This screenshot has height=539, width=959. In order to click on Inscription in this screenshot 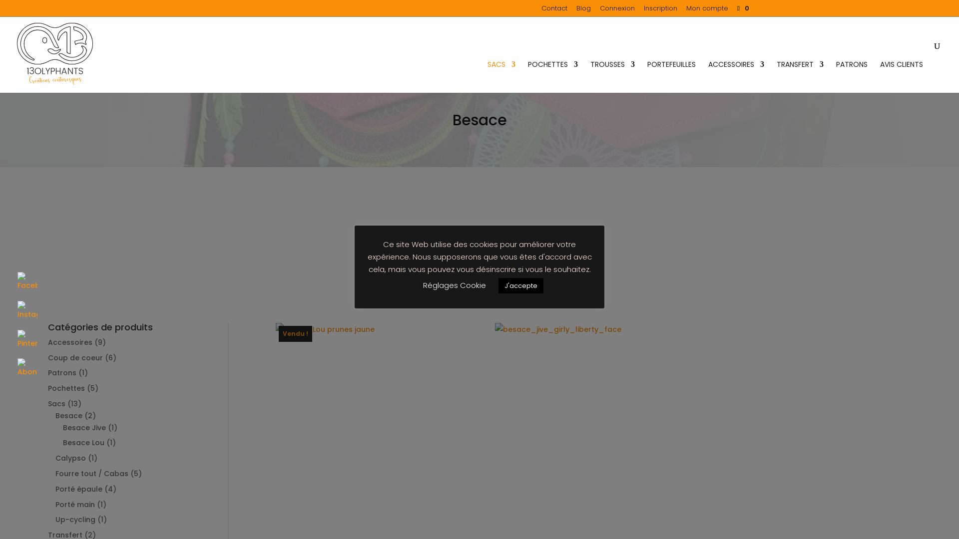, I will do `click(660, 11)`.